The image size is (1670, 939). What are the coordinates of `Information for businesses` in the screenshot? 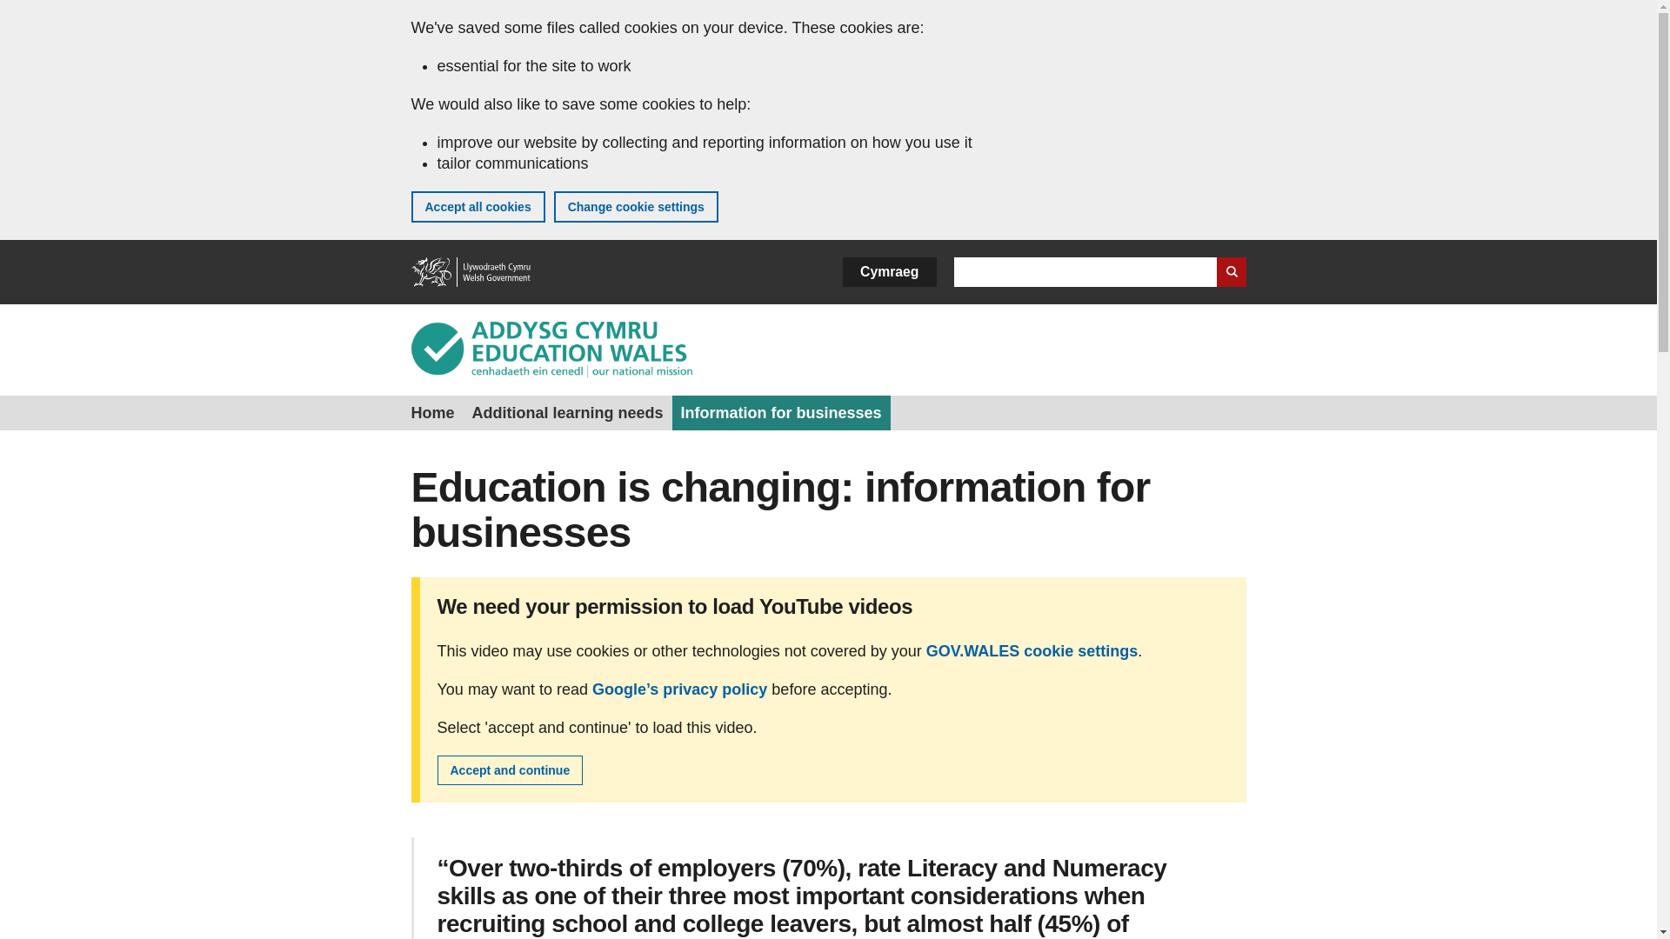 It's located at (781, 412).